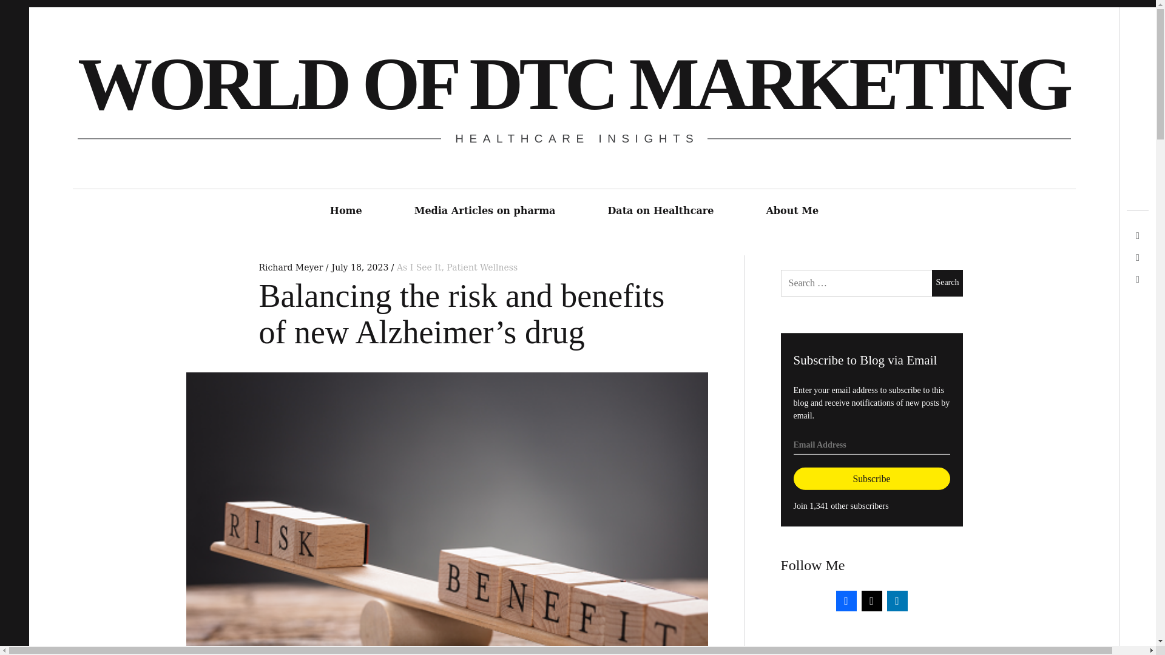  I want to click on As I See It, so click(419, 267).